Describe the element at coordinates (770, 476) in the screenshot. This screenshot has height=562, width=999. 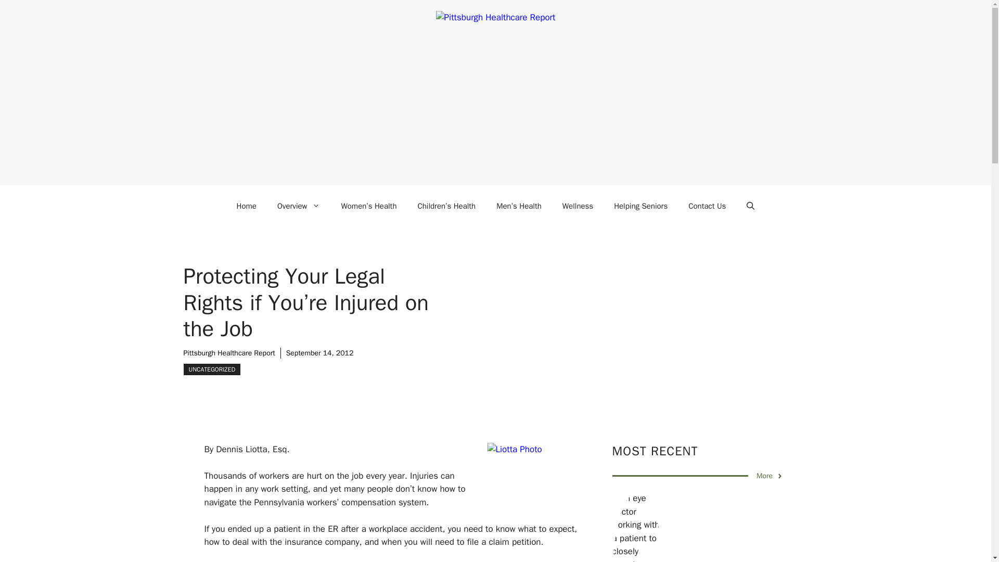
I see `More` at that location.